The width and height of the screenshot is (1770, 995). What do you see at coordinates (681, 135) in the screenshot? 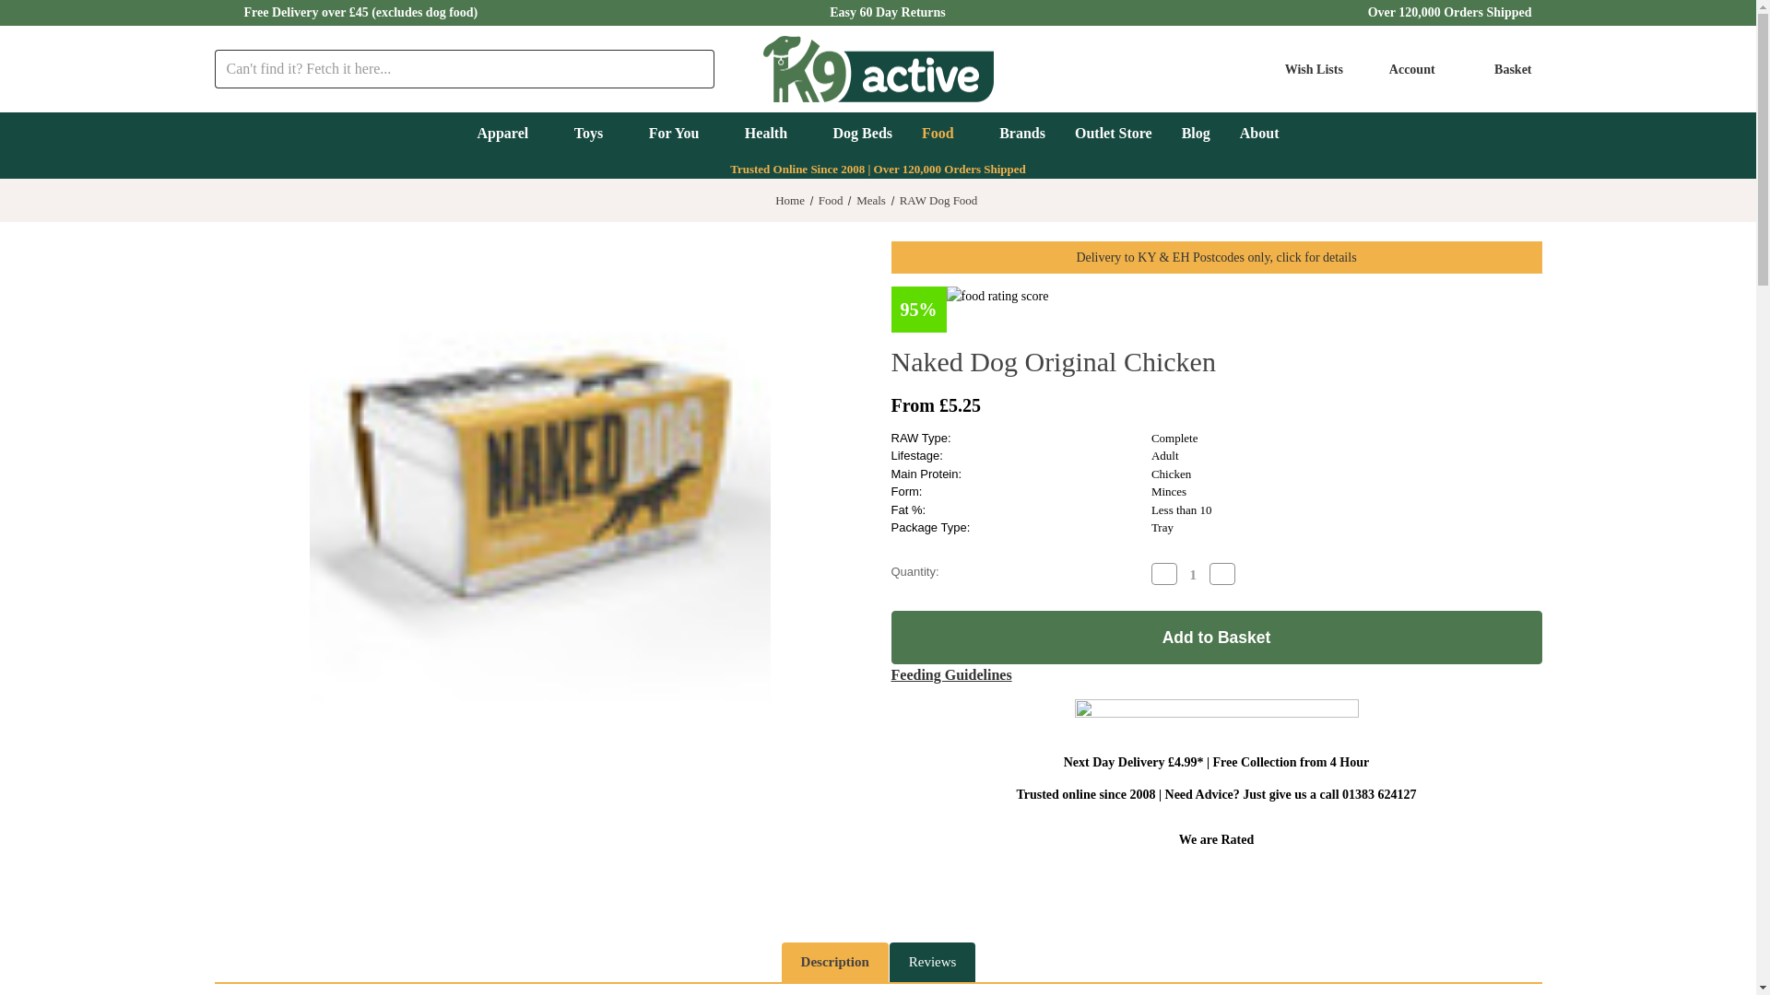
I see `For You` at bounding box center [681, 135].